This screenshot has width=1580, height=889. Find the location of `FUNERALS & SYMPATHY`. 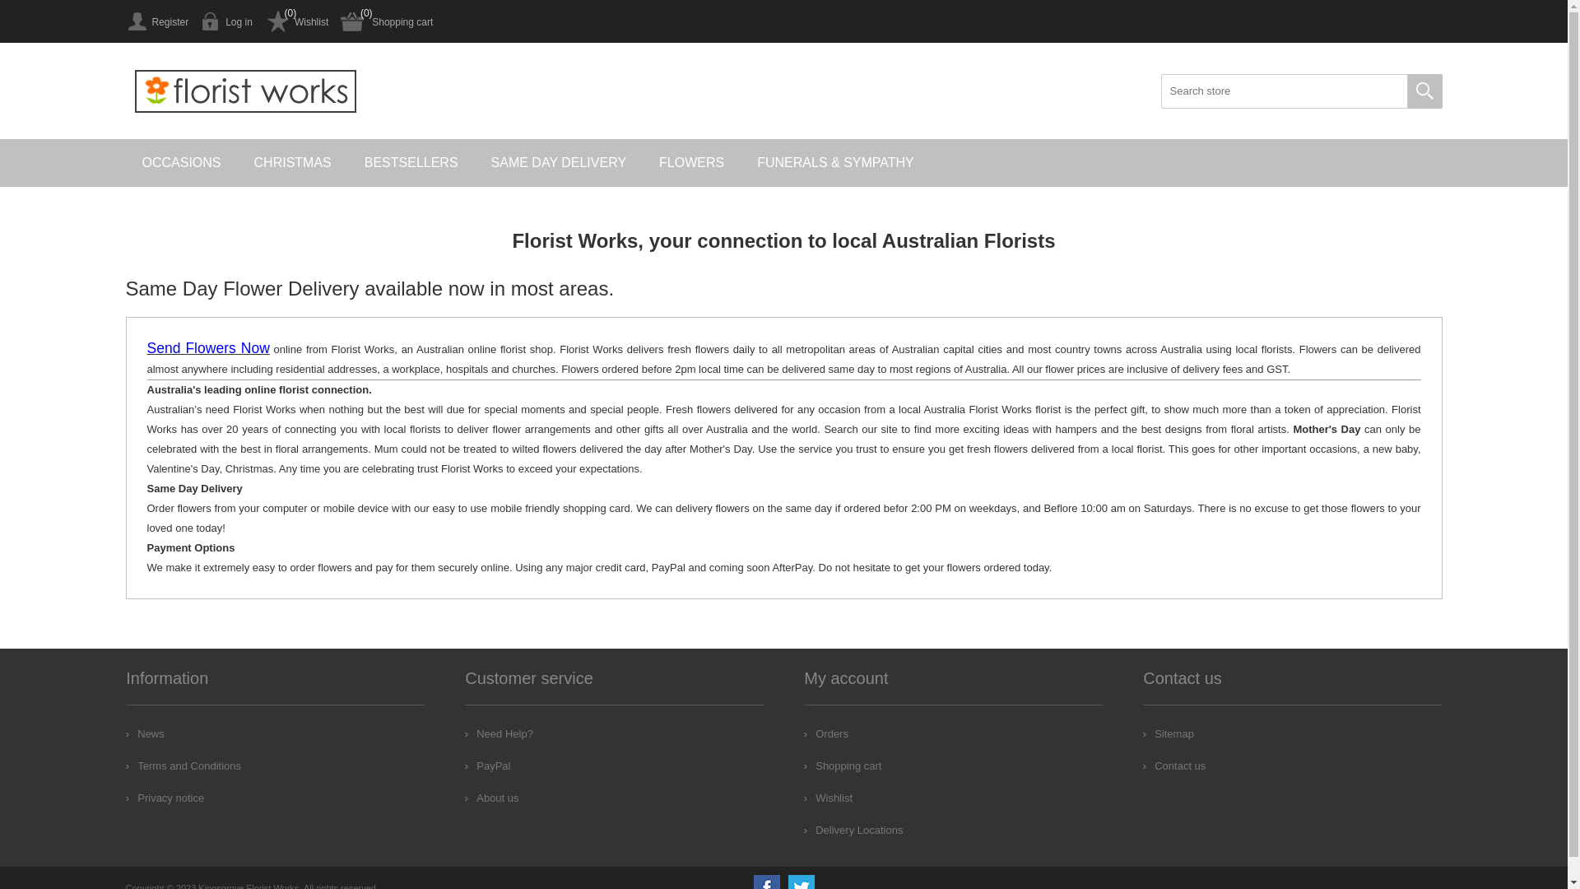

FUNERALS & SYMPATHY is located at coordinates (836, 163).